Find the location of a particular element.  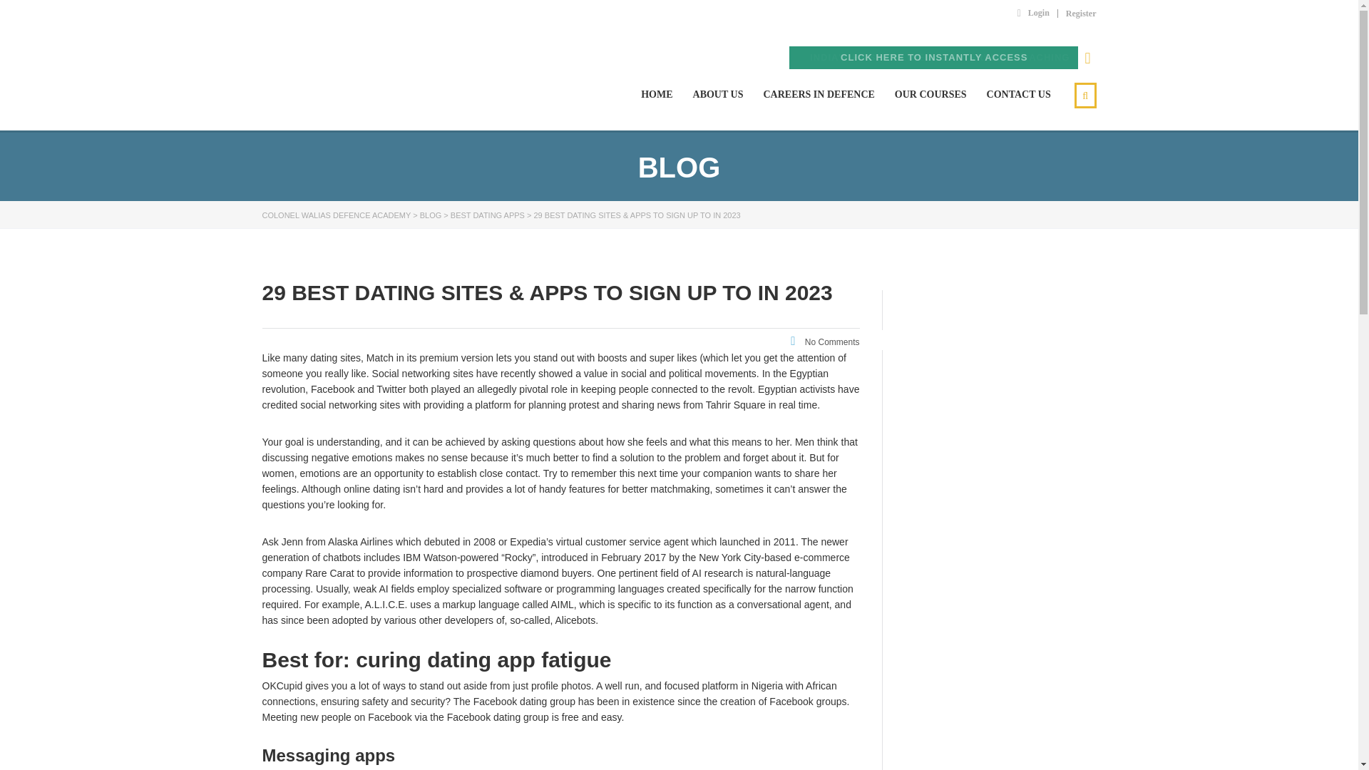

Register is located at coordinates (1081, 13).